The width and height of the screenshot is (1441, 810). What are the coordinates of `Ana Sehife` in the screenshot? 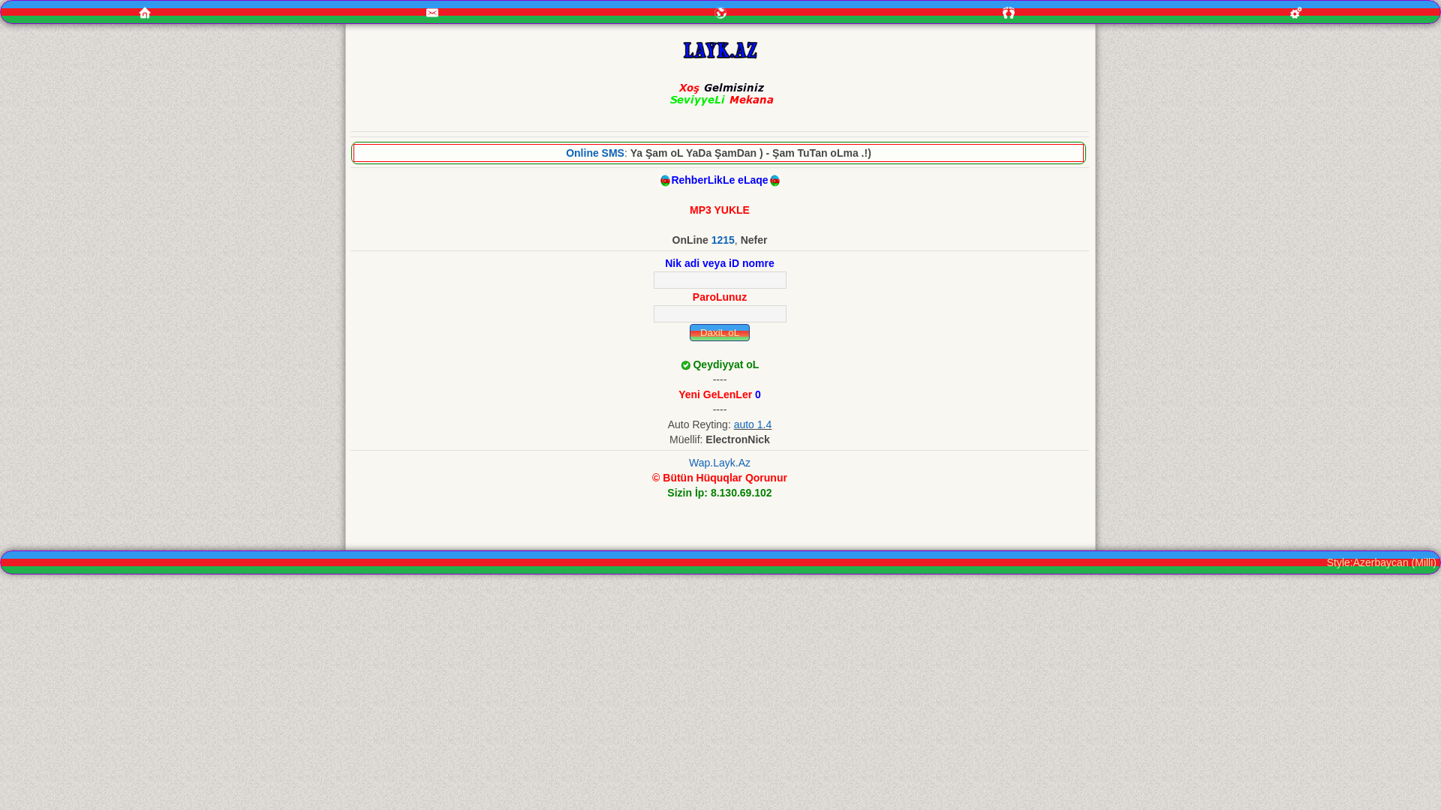 It's located at (145, 12).